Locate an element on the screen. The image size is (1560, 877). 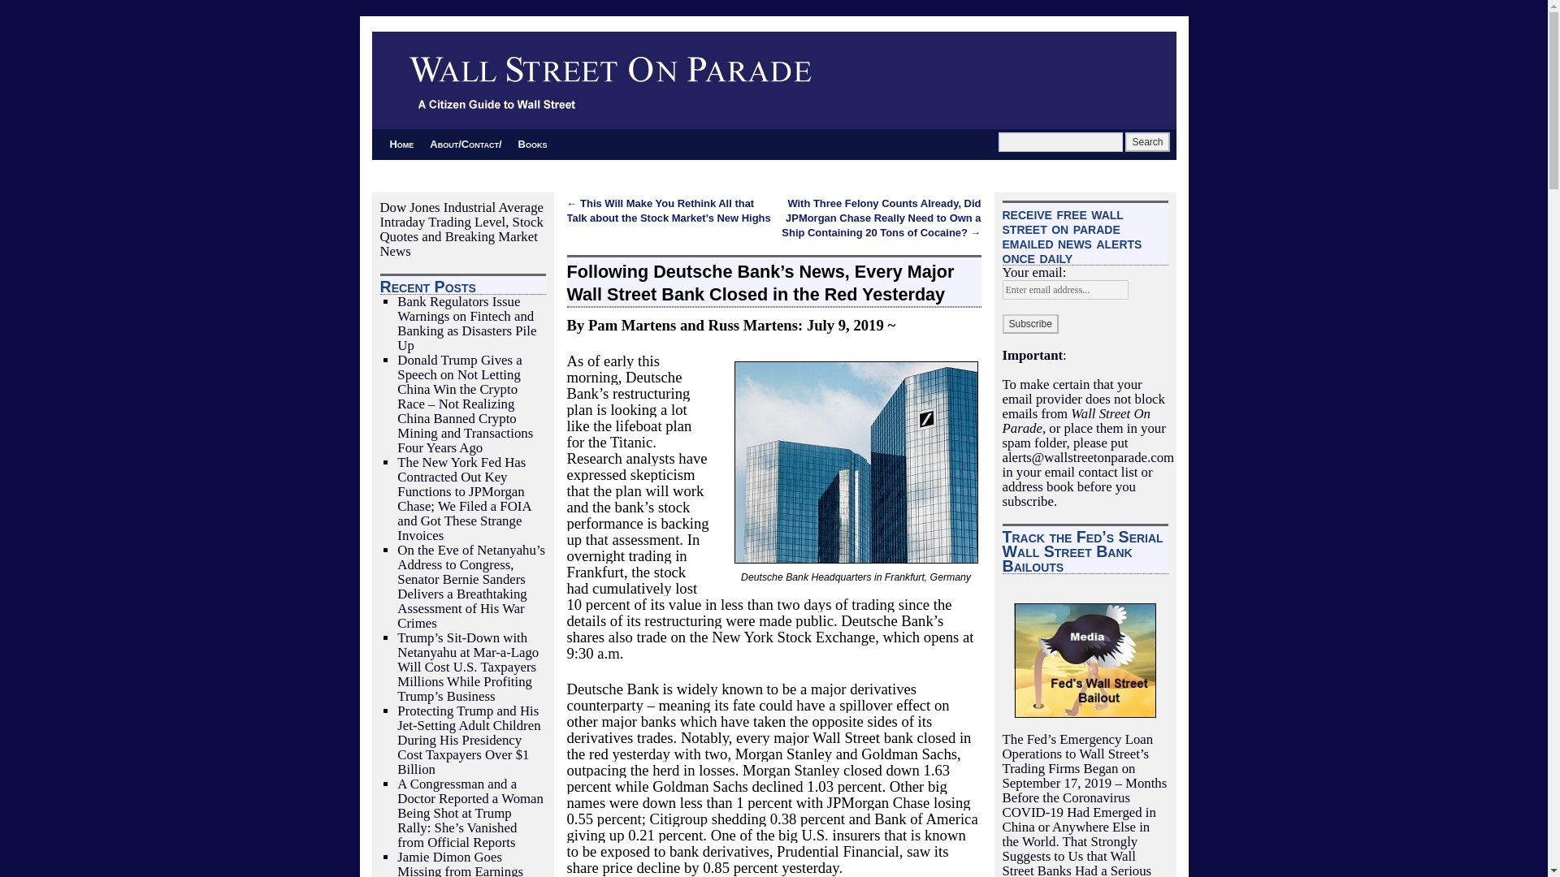
Subscribe is located at coordinates (1030, 323).